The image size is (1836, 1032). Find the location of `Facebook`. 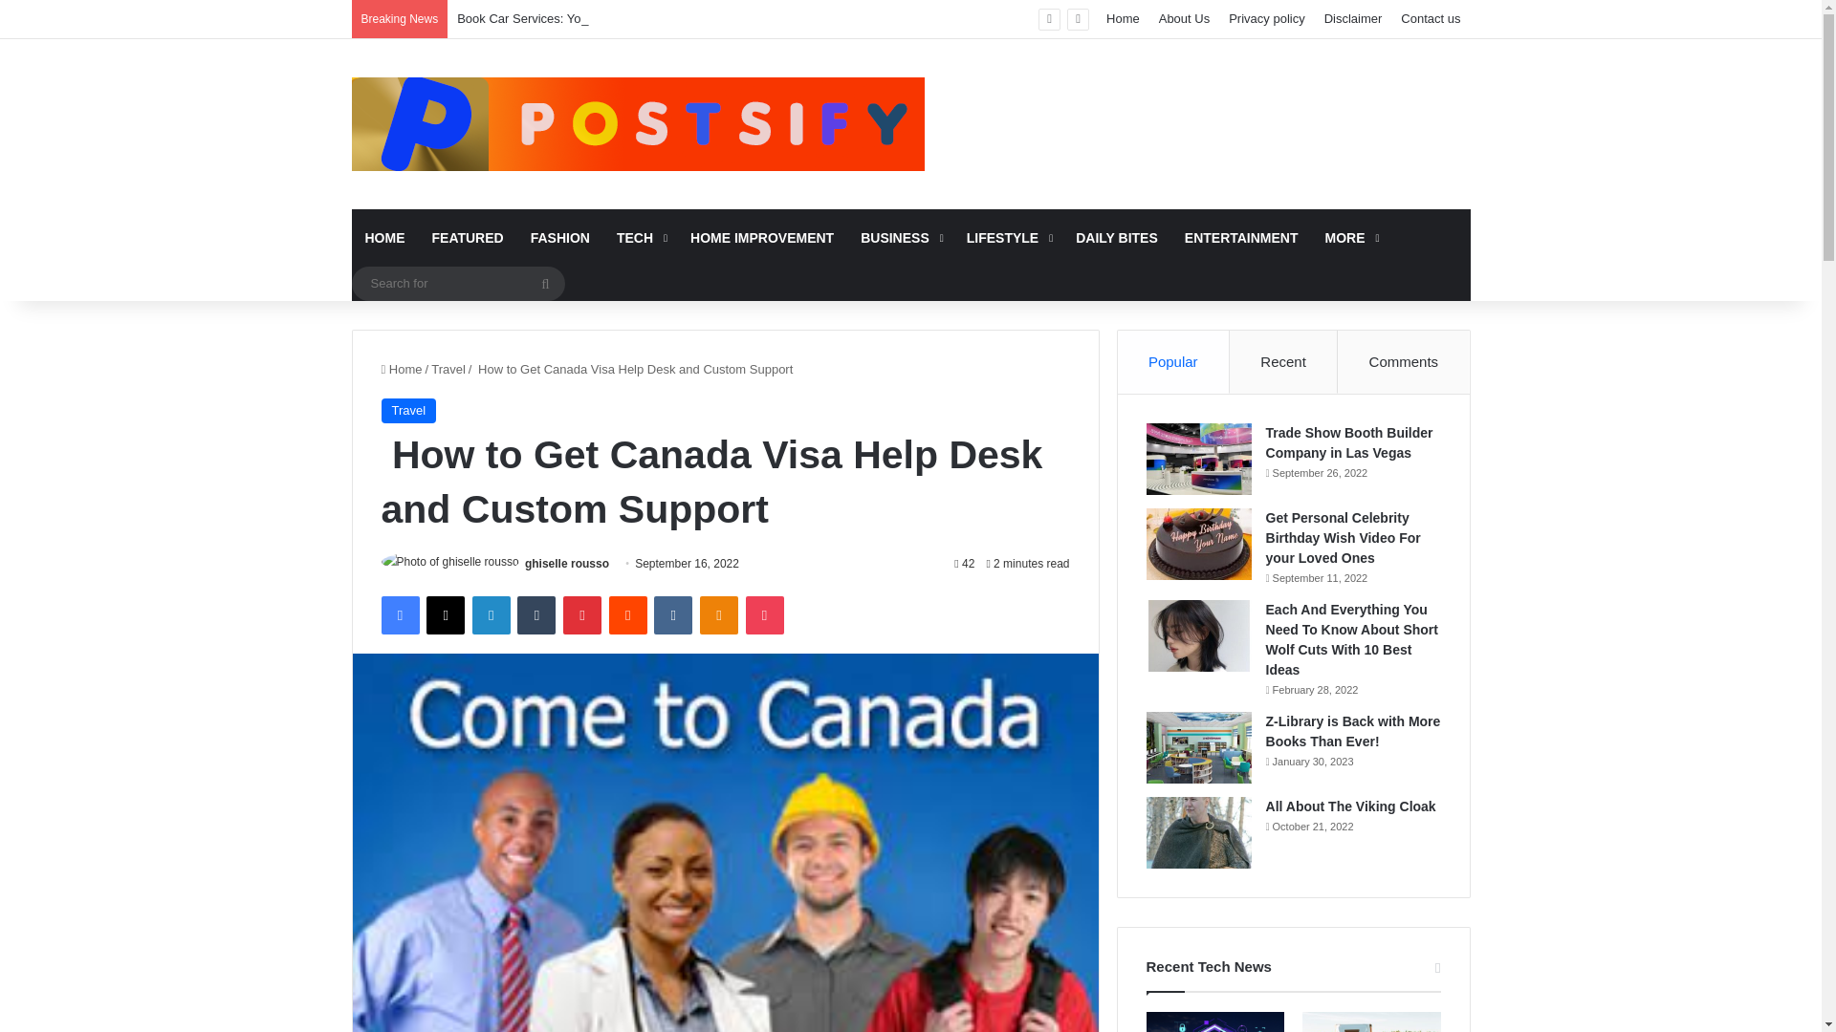

Facebook is located at coordinates (399, 615).